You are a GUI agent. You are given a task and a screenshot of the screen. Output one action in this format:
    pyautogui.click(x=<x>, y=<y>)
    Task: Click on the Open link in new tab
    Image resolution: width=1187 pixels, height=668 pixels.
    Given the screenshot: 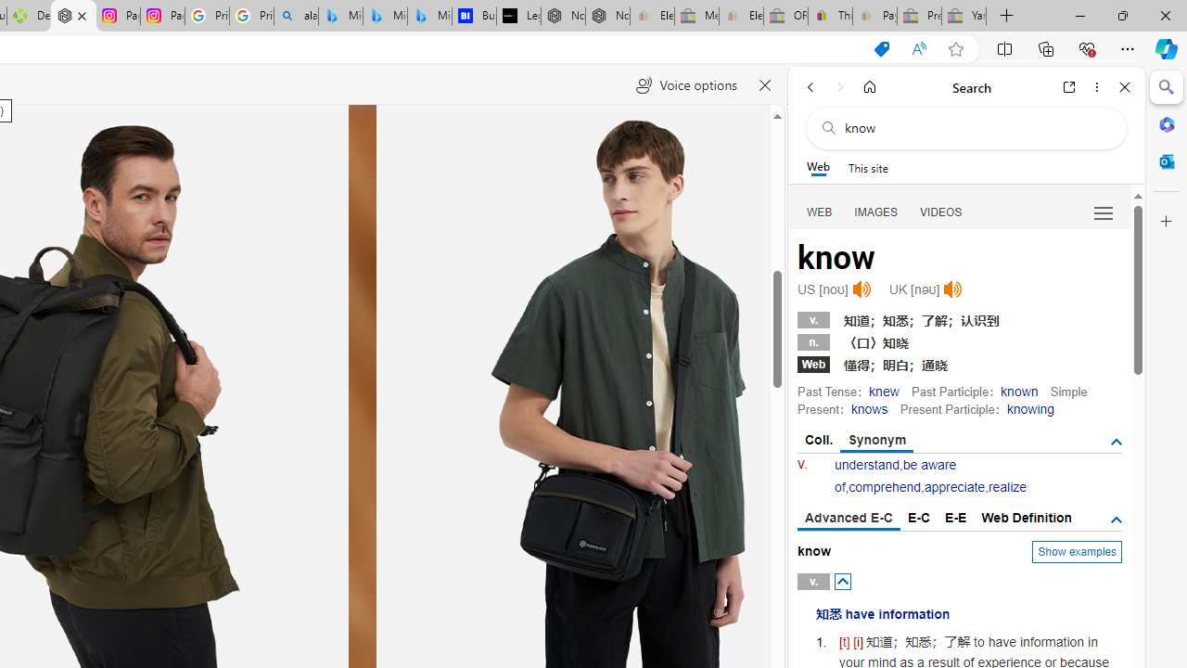 What is the action you would take?
    pyautogui.click(x=1069, y=87)
    